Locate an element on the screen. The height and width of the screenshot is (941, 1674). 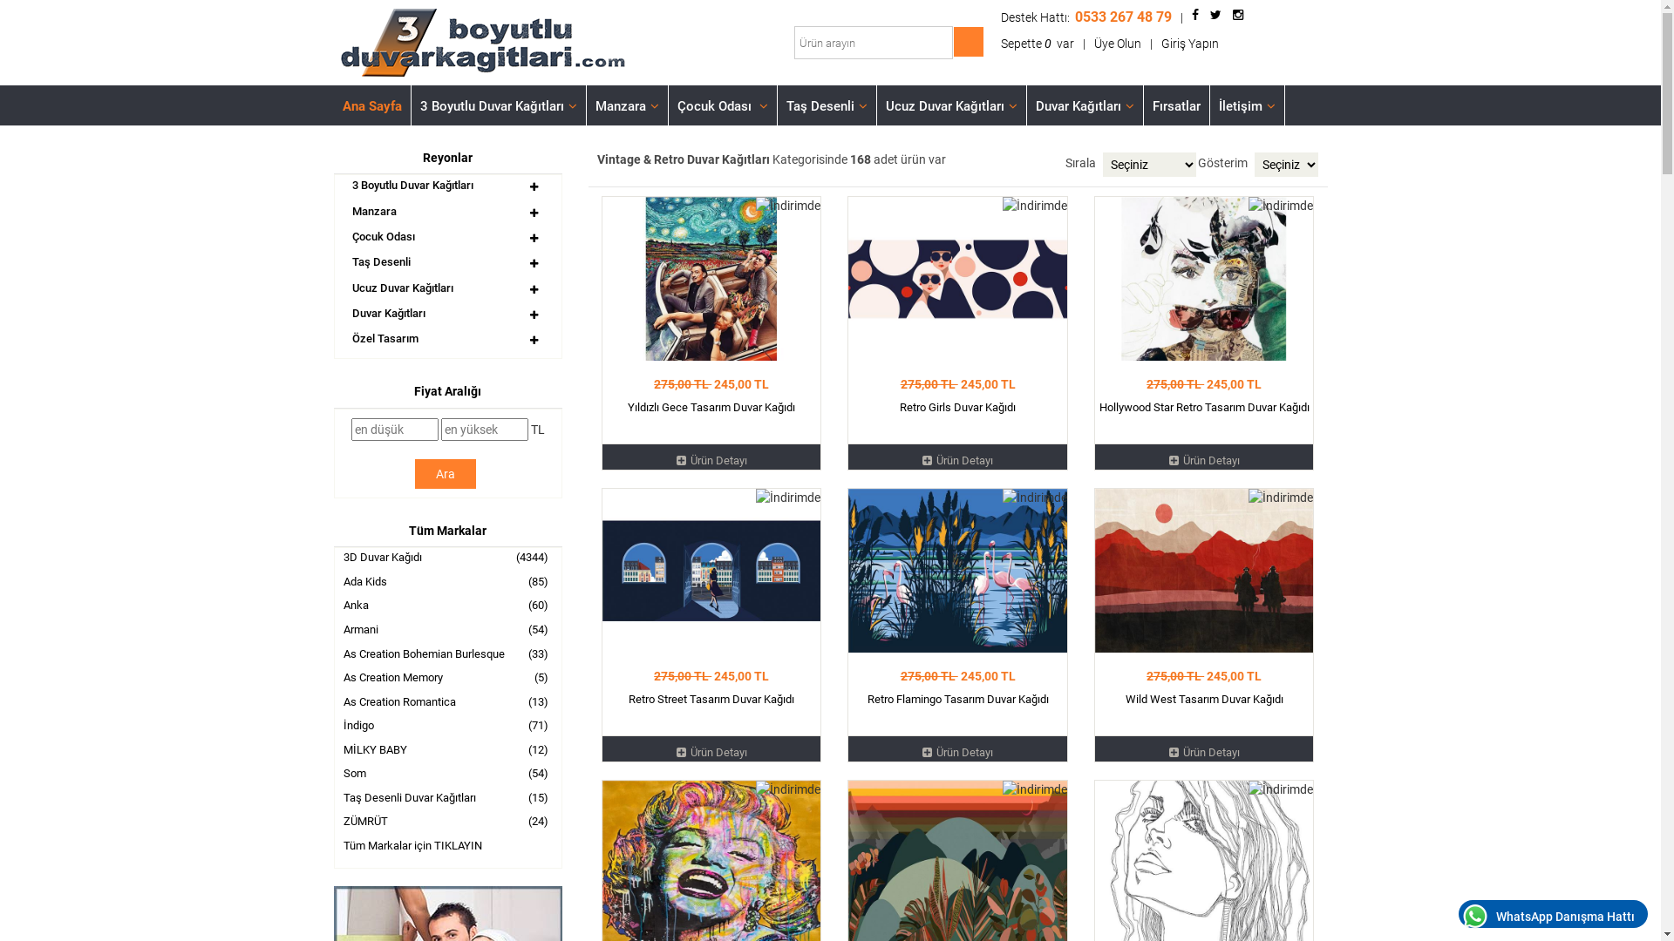
| is located at coordinates (1182, 17).